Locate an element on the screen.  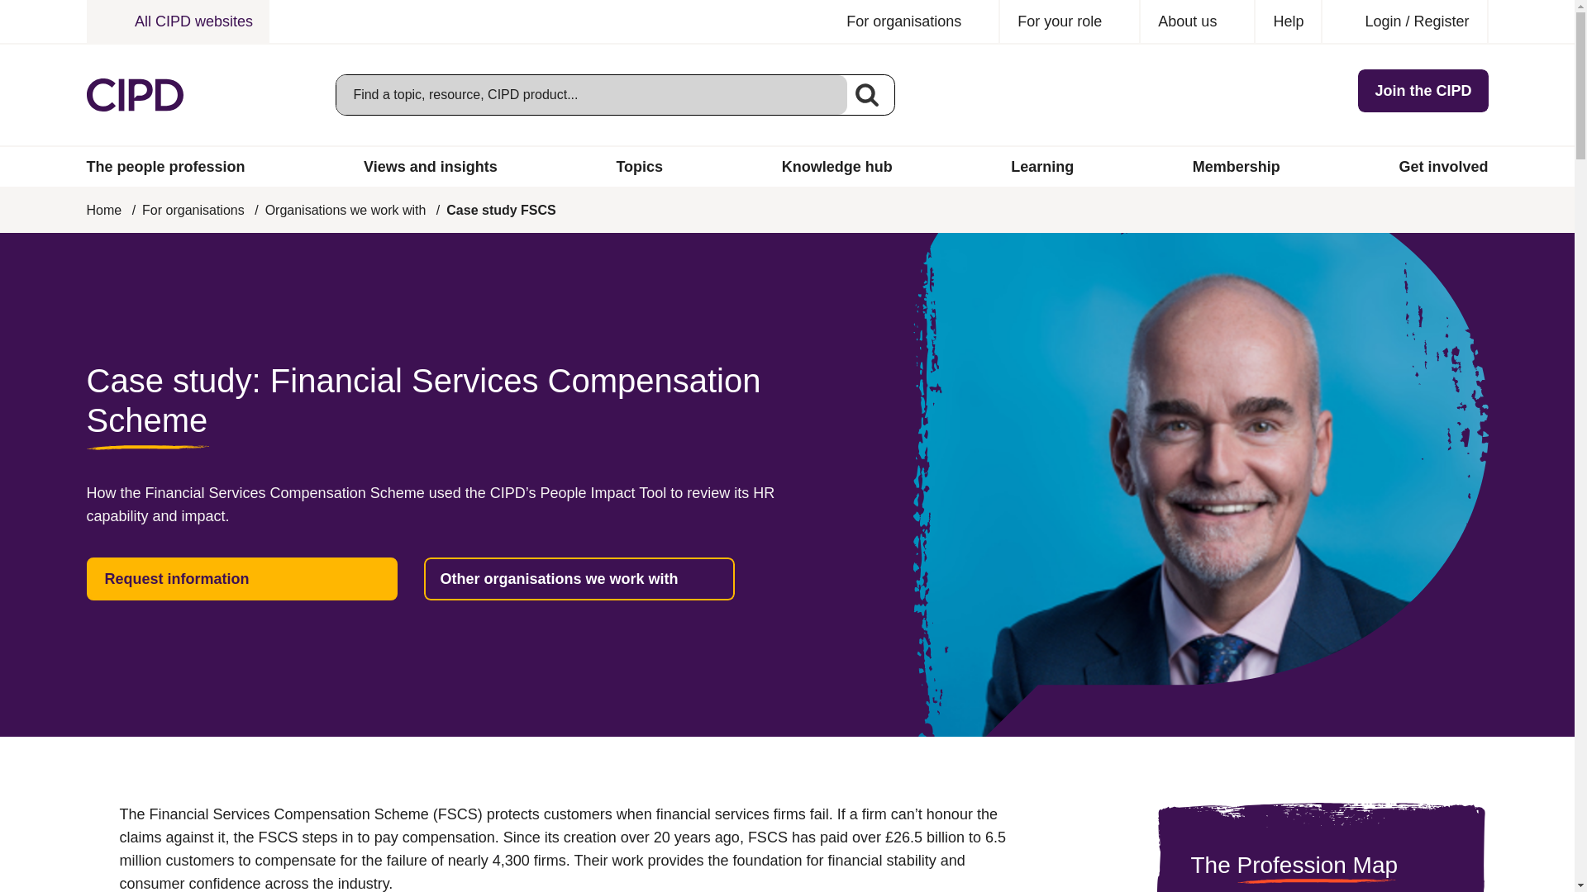
For your role is located at coordinates (1070, 21).